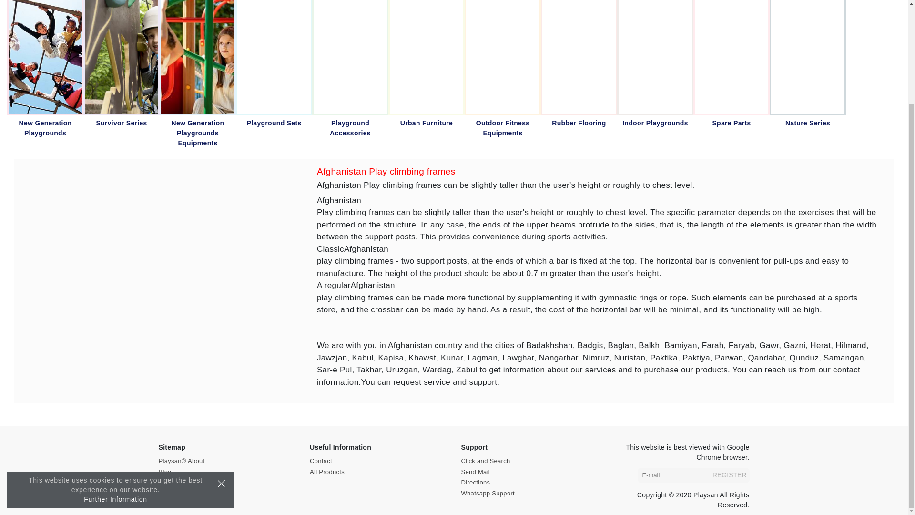 The height and width of the screenshot is (515, 915). I want to click on Announcements, so click(182, 483).